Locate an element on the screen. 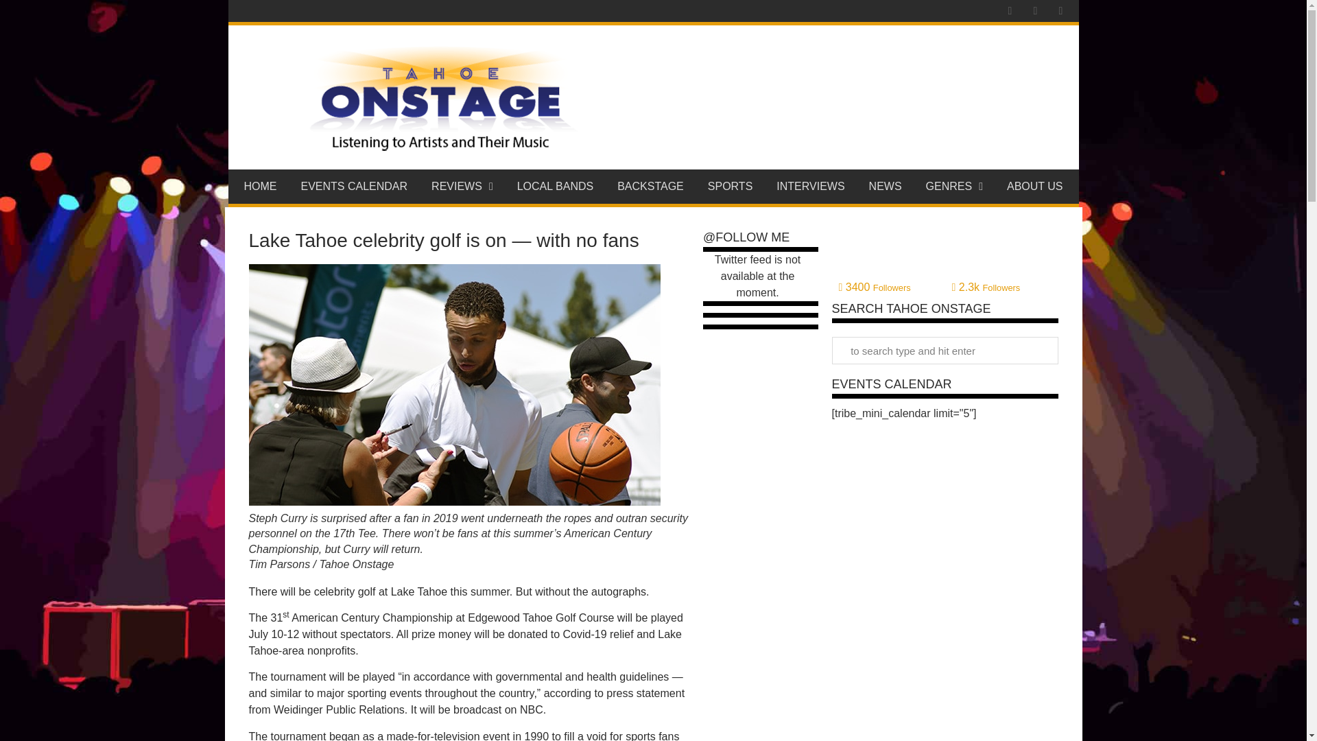 The width and height of the screenshot is (1317, 741). NEWS is located at coordinates (885, 187).